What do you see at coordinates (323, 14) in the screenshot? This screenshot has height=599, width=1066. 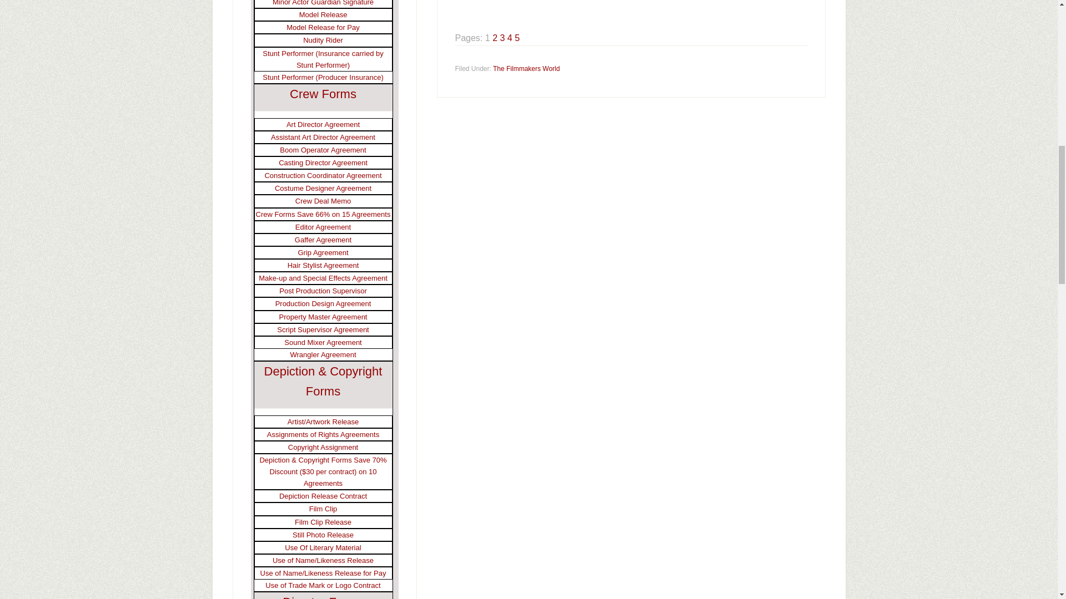 I see `Model Release` at bounding box center [323, 14].